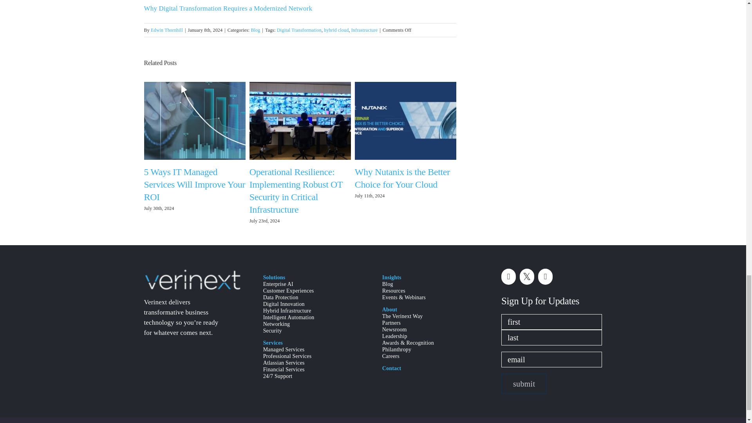  What do you see at coordinates (526, 277) in the screenshot?
I see `X` at bounding box center [526, 277].